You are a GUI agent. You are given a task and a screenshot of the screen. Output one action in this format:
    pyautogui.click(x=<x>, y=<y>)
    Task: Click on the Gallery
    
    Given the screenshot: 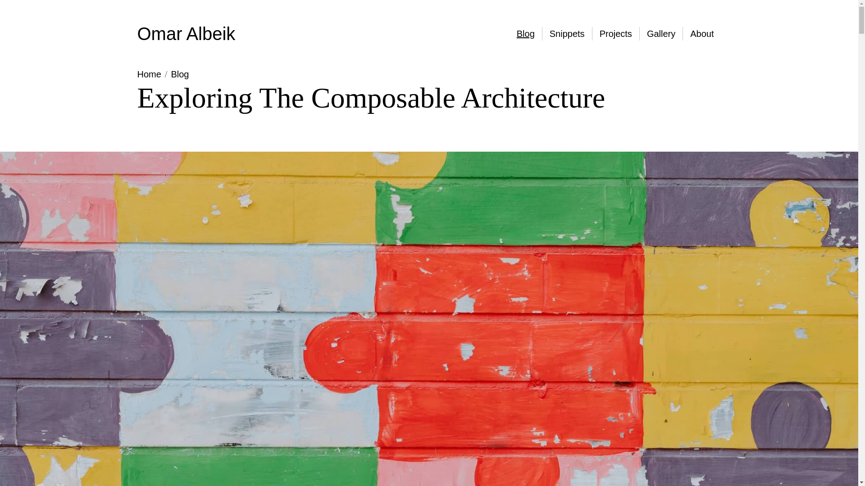 What is the action you would take?
    pyautogui.click(x=660, y=33)
    